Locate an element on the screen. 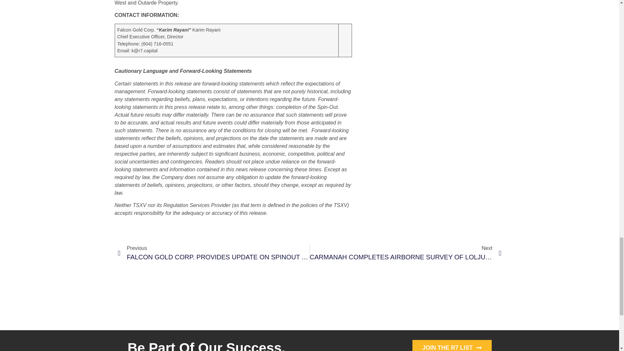 The image size is (624, 351). JOIN THE R7 LIST is located at coordinates (452, 345).